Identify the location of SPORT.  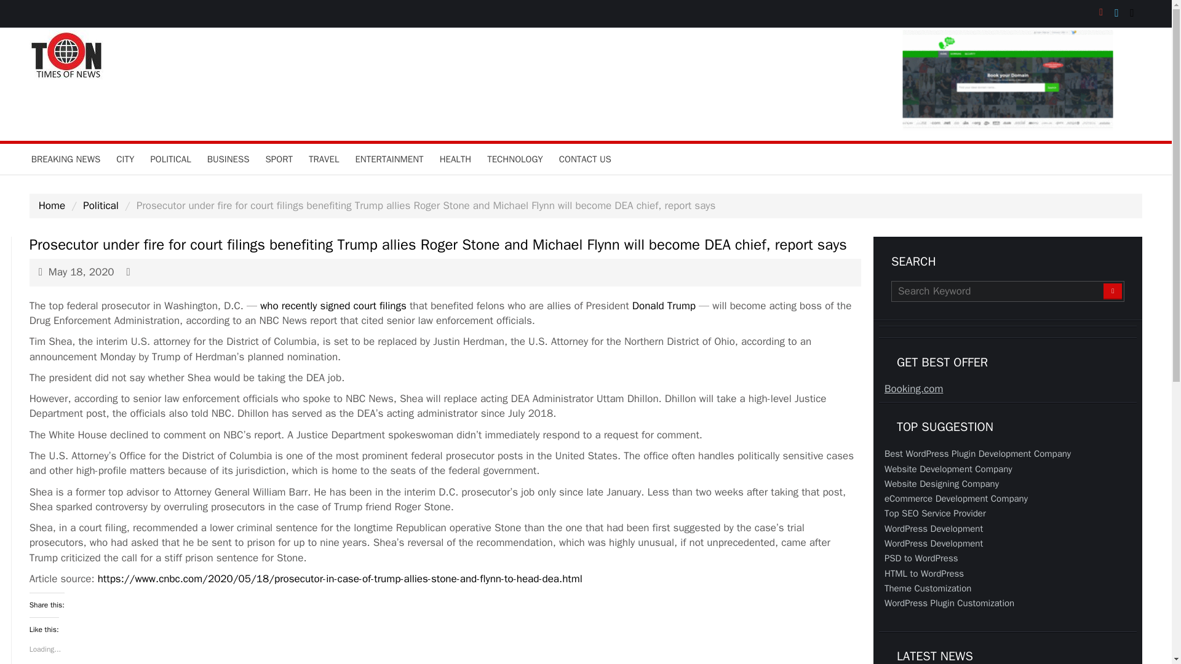
(279, 159).